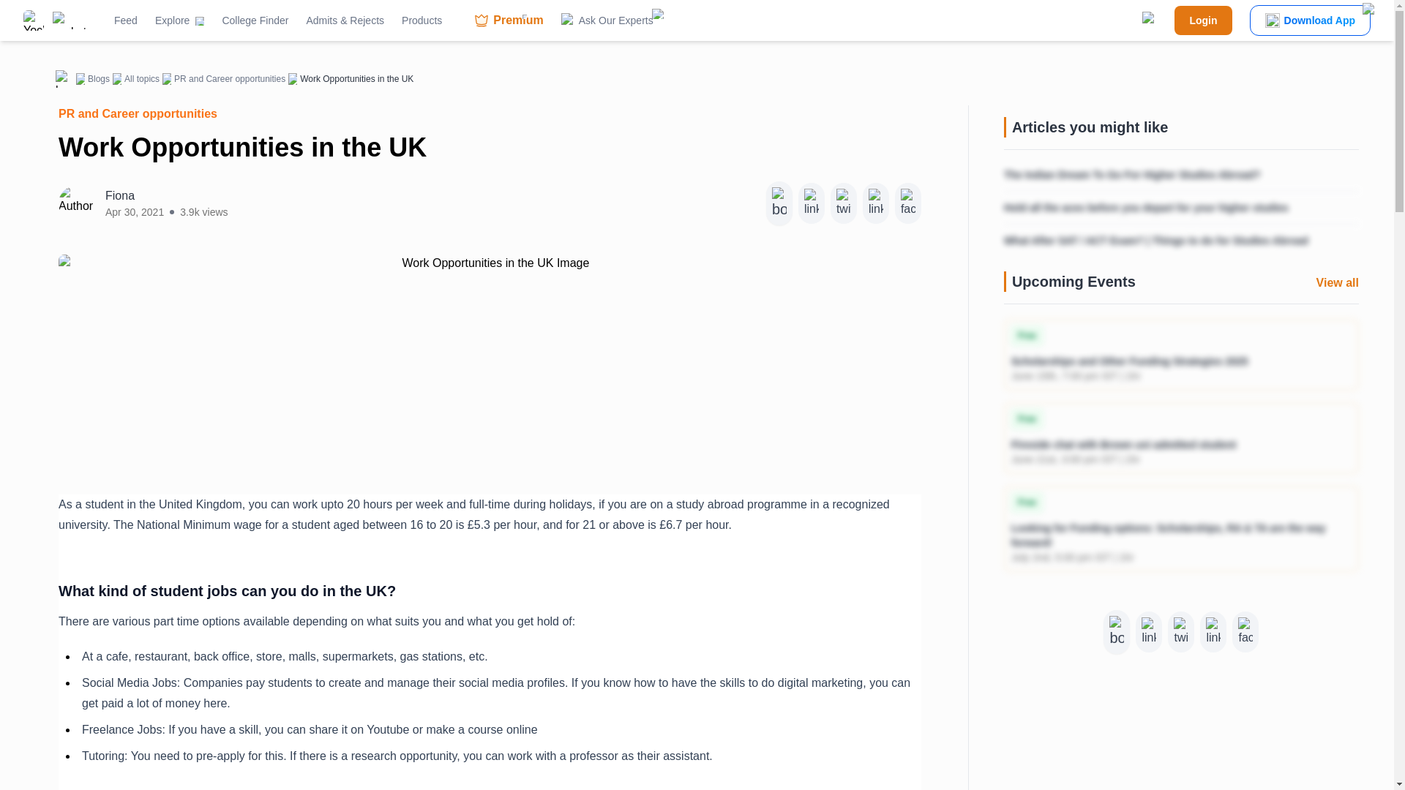  I want to click on Products, so click(429, 20).